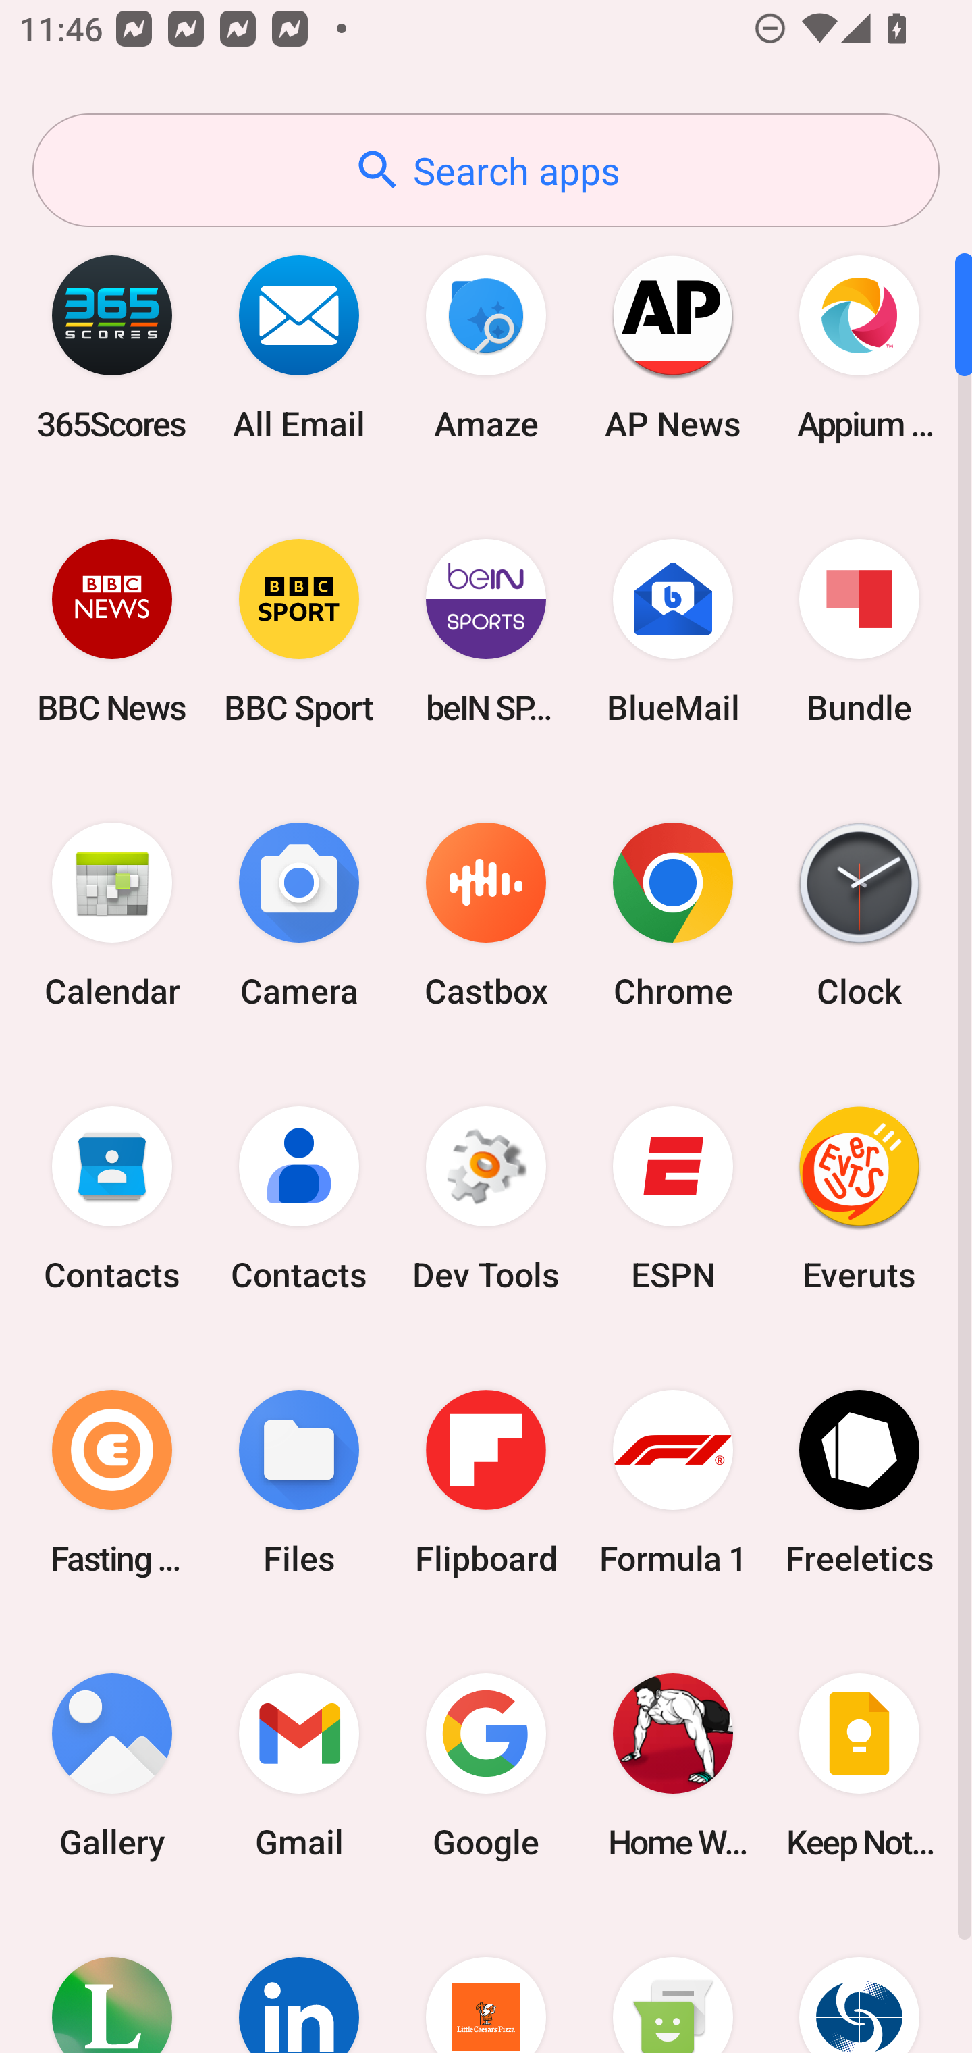  I want to click on AP News, so click(672, 347).